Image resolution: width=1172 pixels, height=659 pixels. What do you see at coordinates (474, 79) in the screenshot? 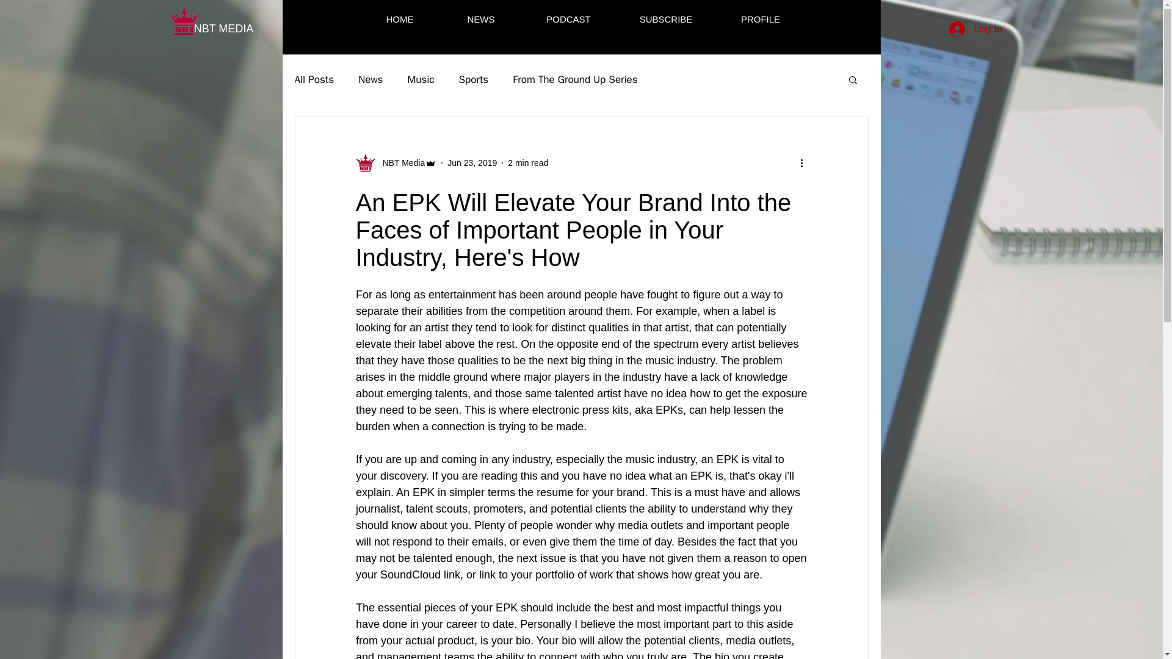
I see `Sports` at bounding box center [474, 79].